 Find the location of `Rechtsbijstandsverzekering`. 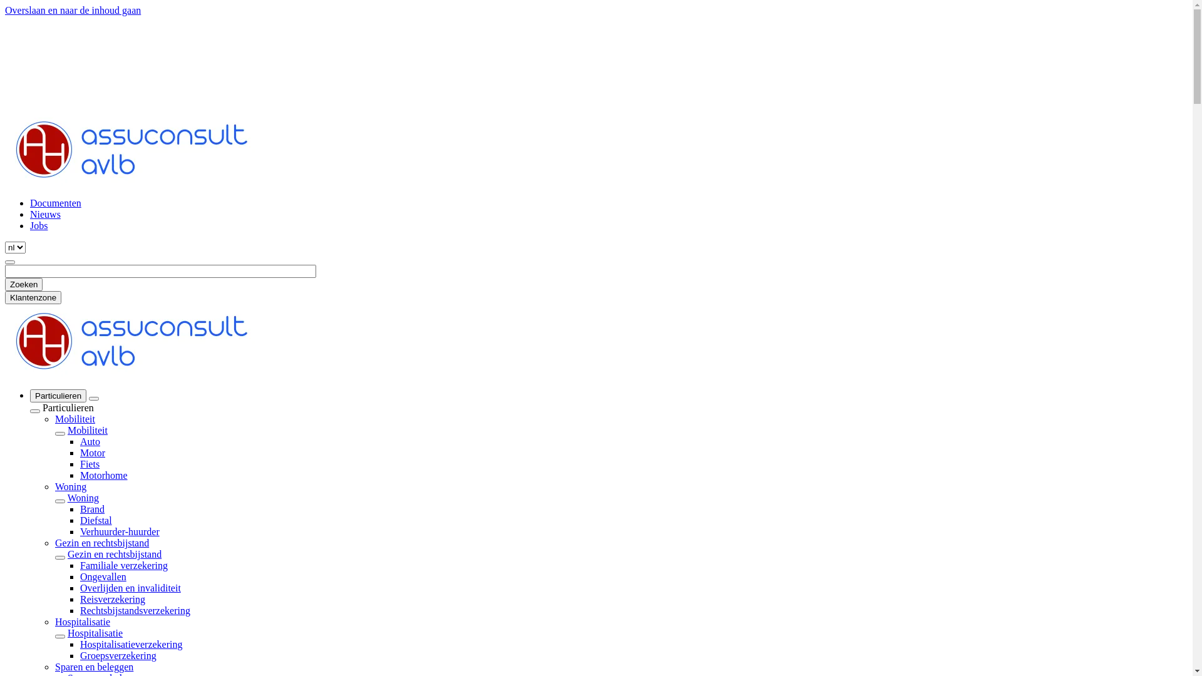

Rechtsbijstandsverzekering is located at coordinates (135, 611).